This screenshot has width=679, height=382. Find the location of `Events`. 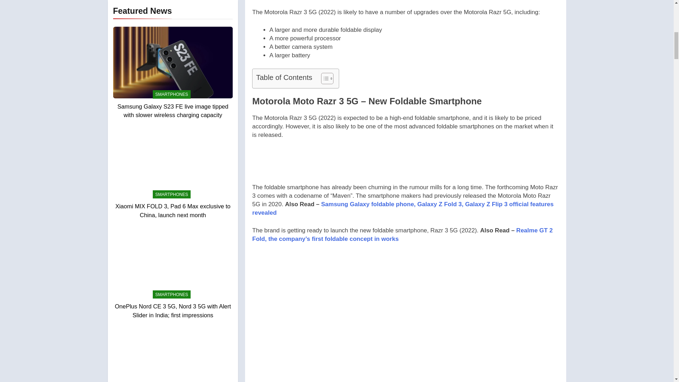

Events is located at coordinates (126, 223).